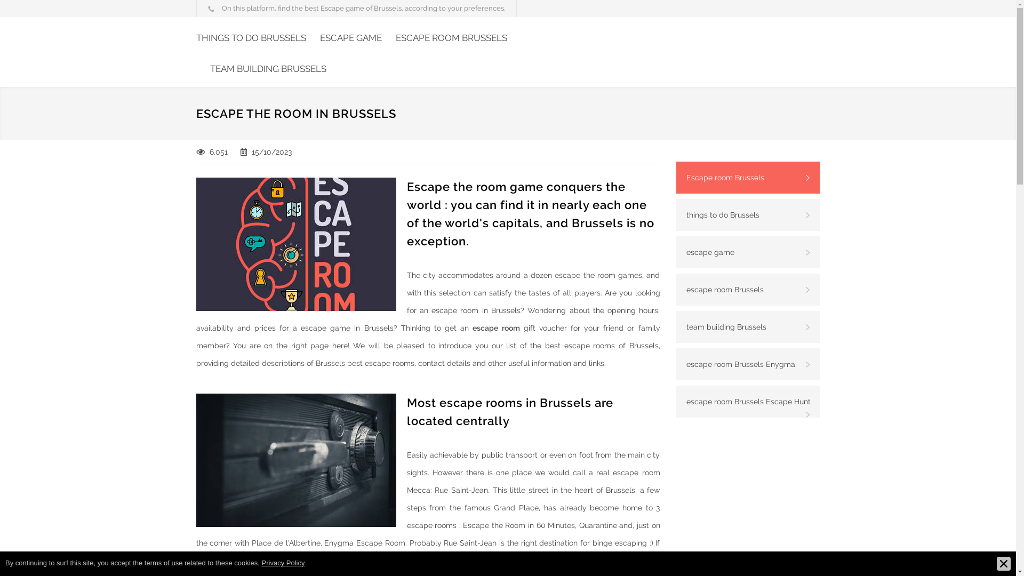  Describe the element at coordinates (284, 563) in the screenshot. I see `Privacy Policy` at that location.